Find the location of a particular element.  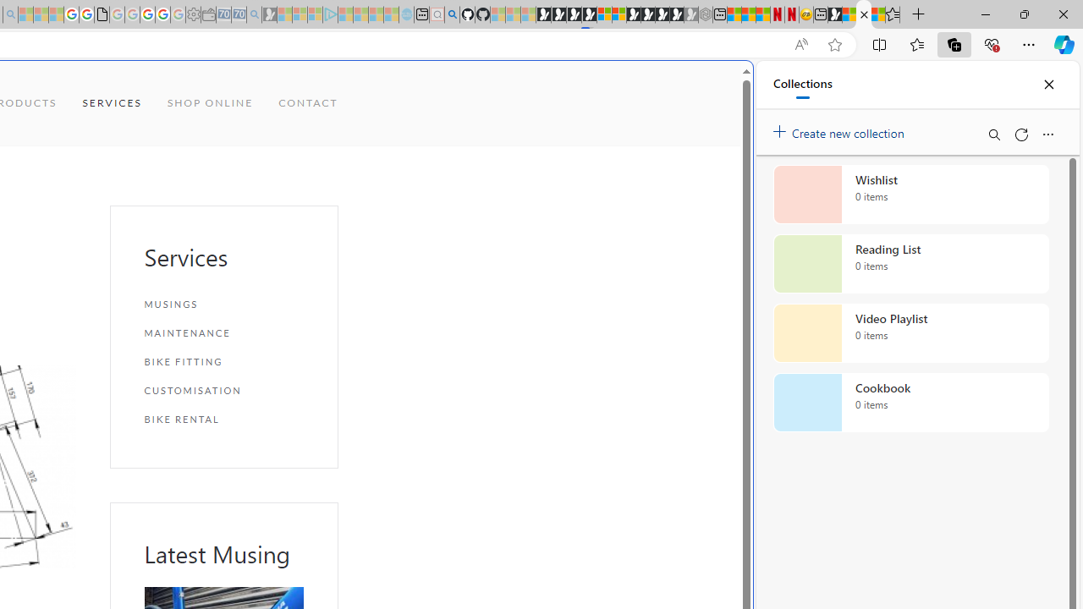

More options menu is located at coordinates (1047, 134).